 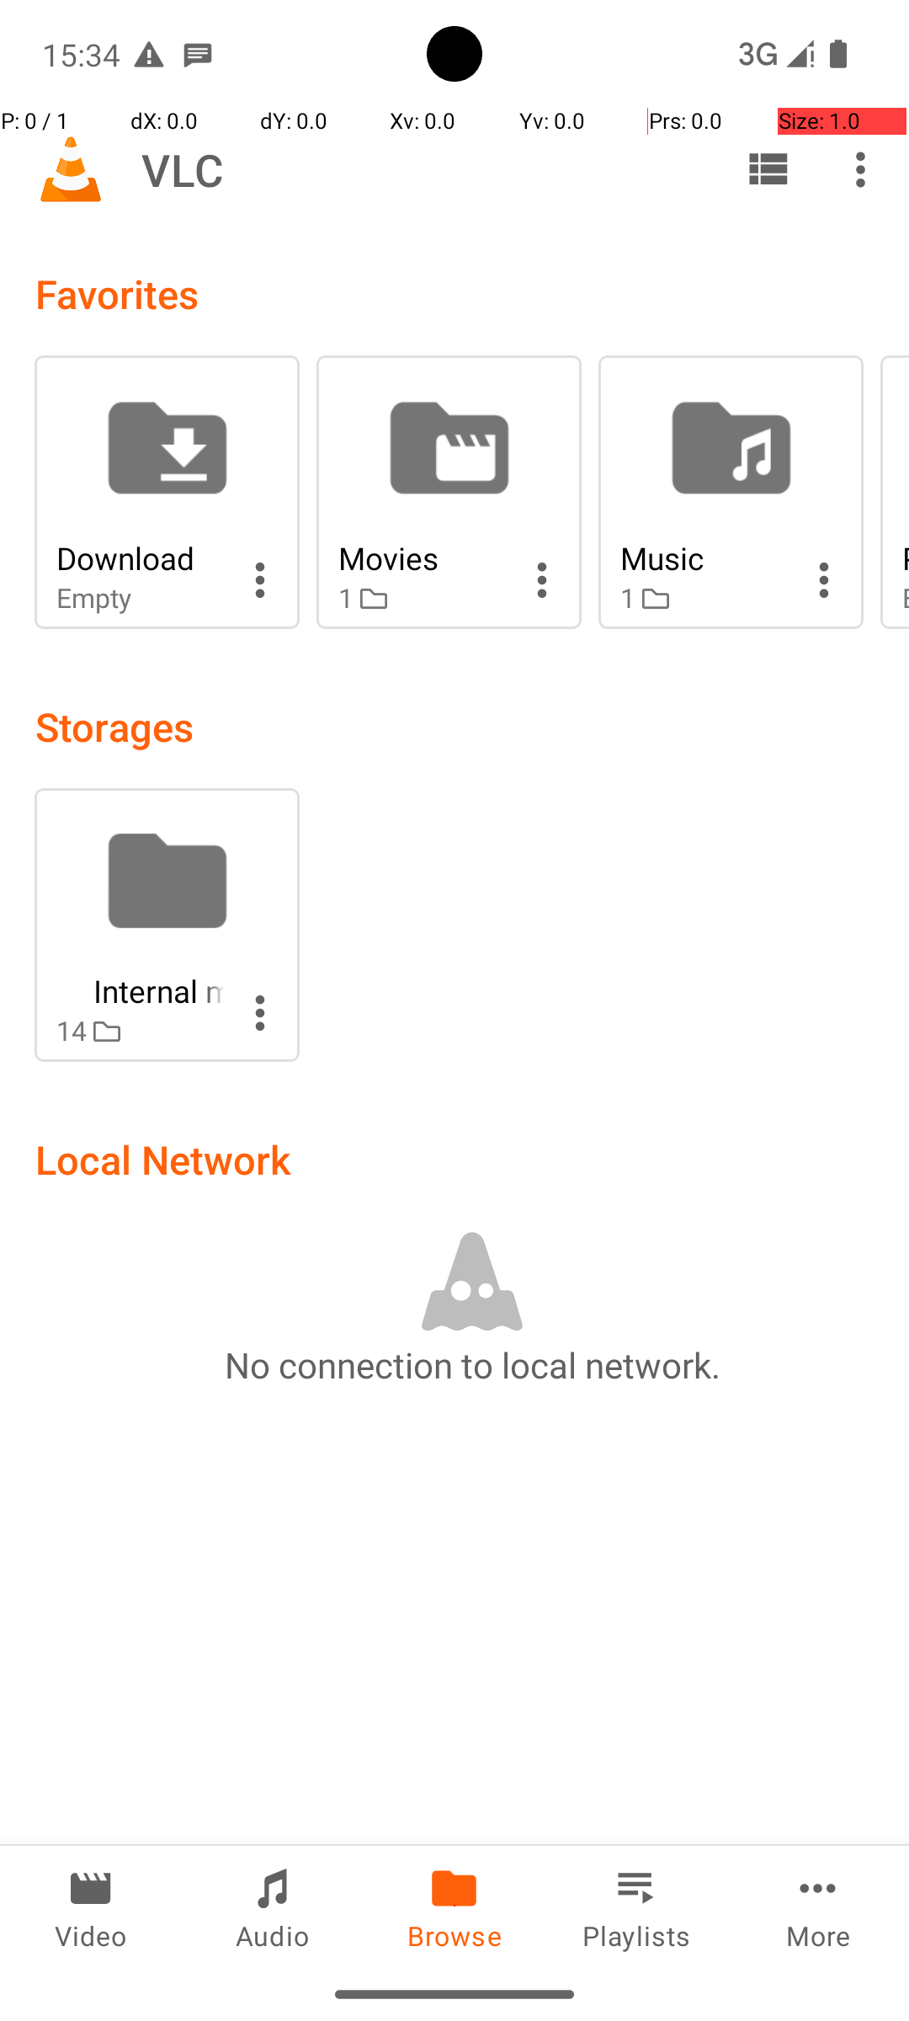 I want to click on Podcasts, so click(x=906, y=557).